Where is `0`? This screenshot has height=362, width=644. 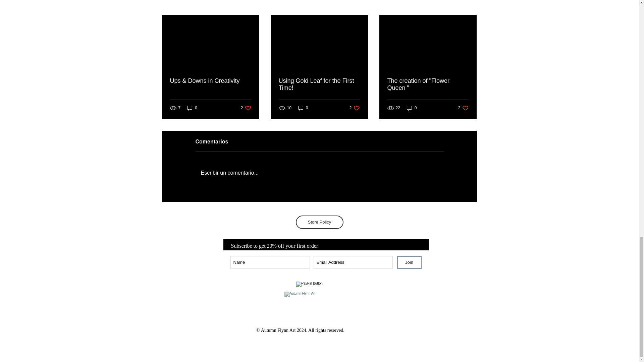 0 is located at coordinates (319, 84).